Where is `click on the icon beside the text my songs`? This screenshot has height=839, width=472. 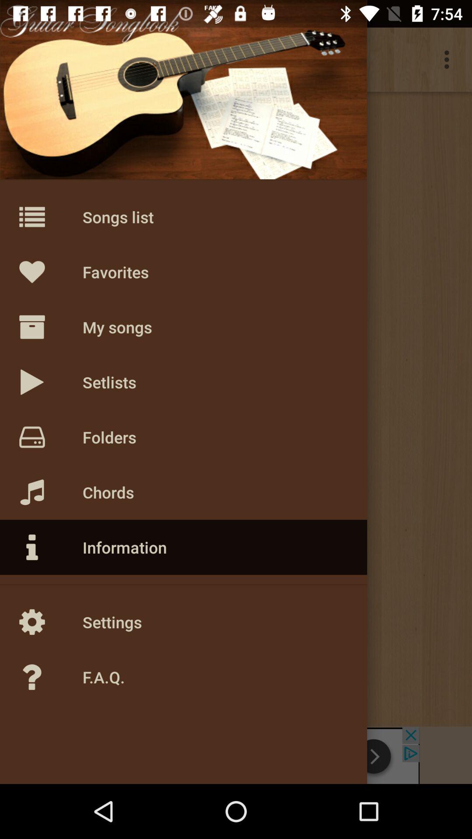 click on the icon beside the text my songs is located at coordinates (51, 327).